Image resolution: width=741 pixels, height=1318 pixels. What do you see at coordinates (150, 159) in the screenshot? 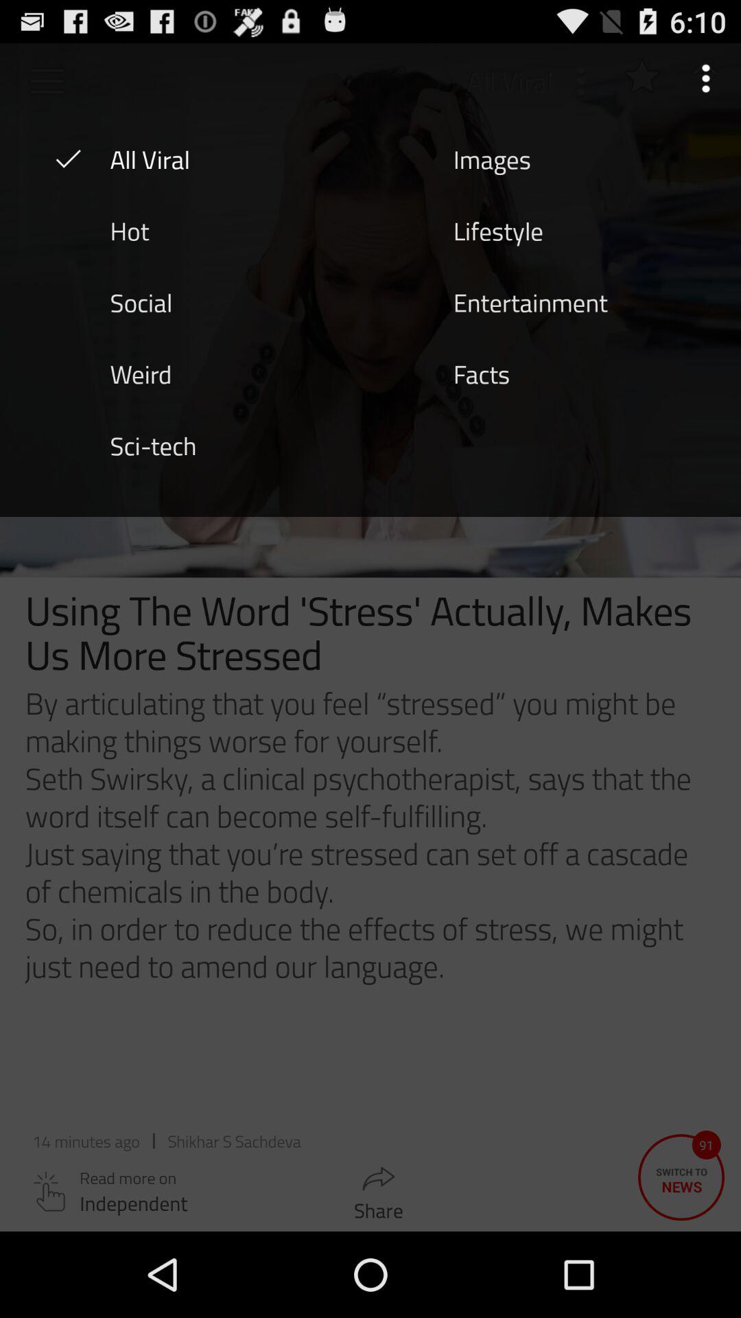
I see `turn off the all viral` at bounding box center [150, 159].